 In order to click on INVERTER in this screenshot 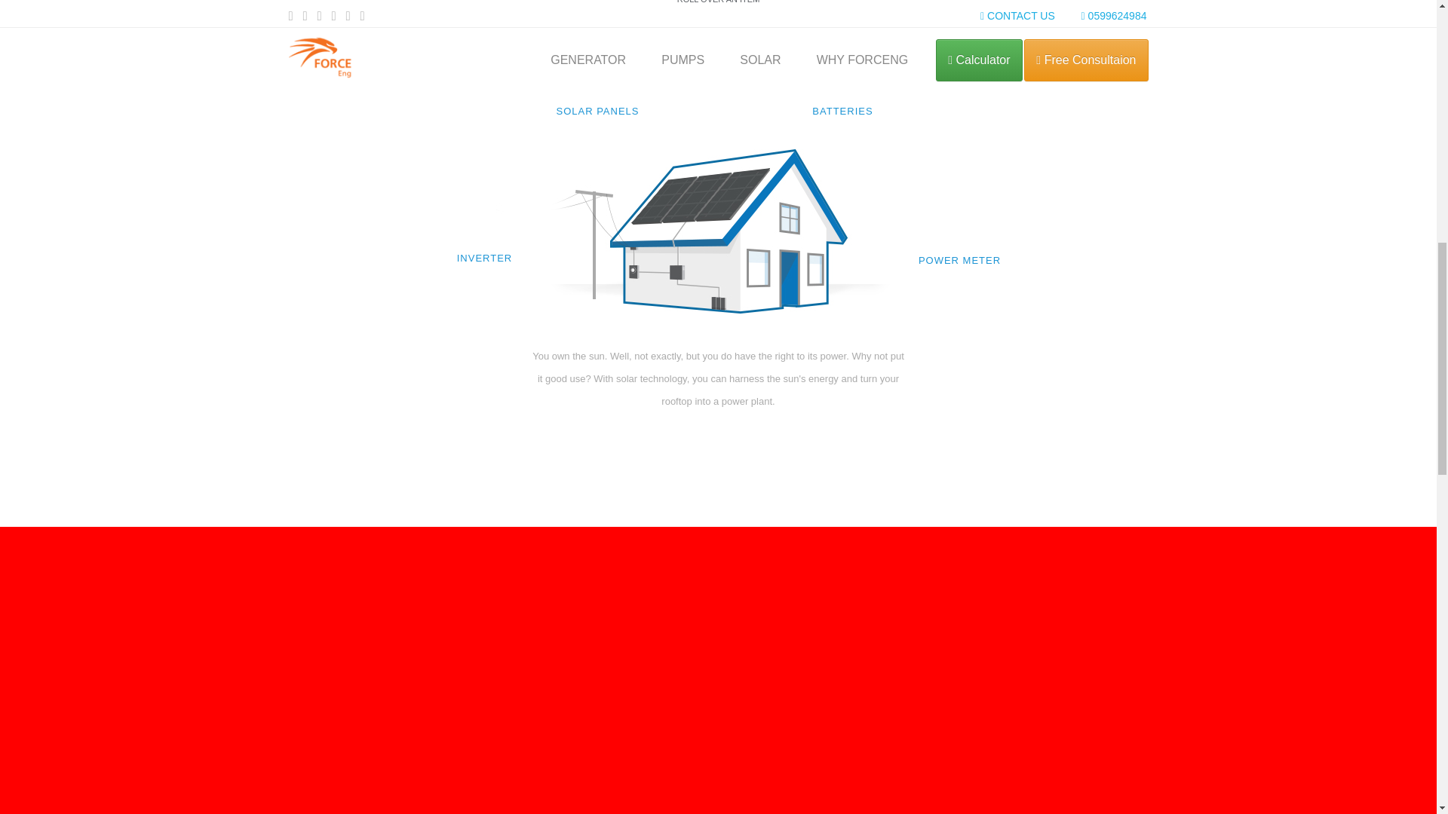, I will do `click(484, 221)`.